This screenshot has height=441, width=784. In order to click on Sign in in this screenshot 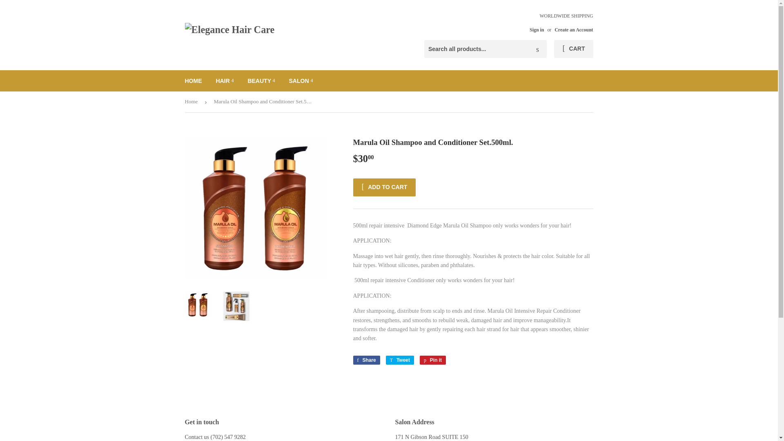, I will do `click(537, 29)`.